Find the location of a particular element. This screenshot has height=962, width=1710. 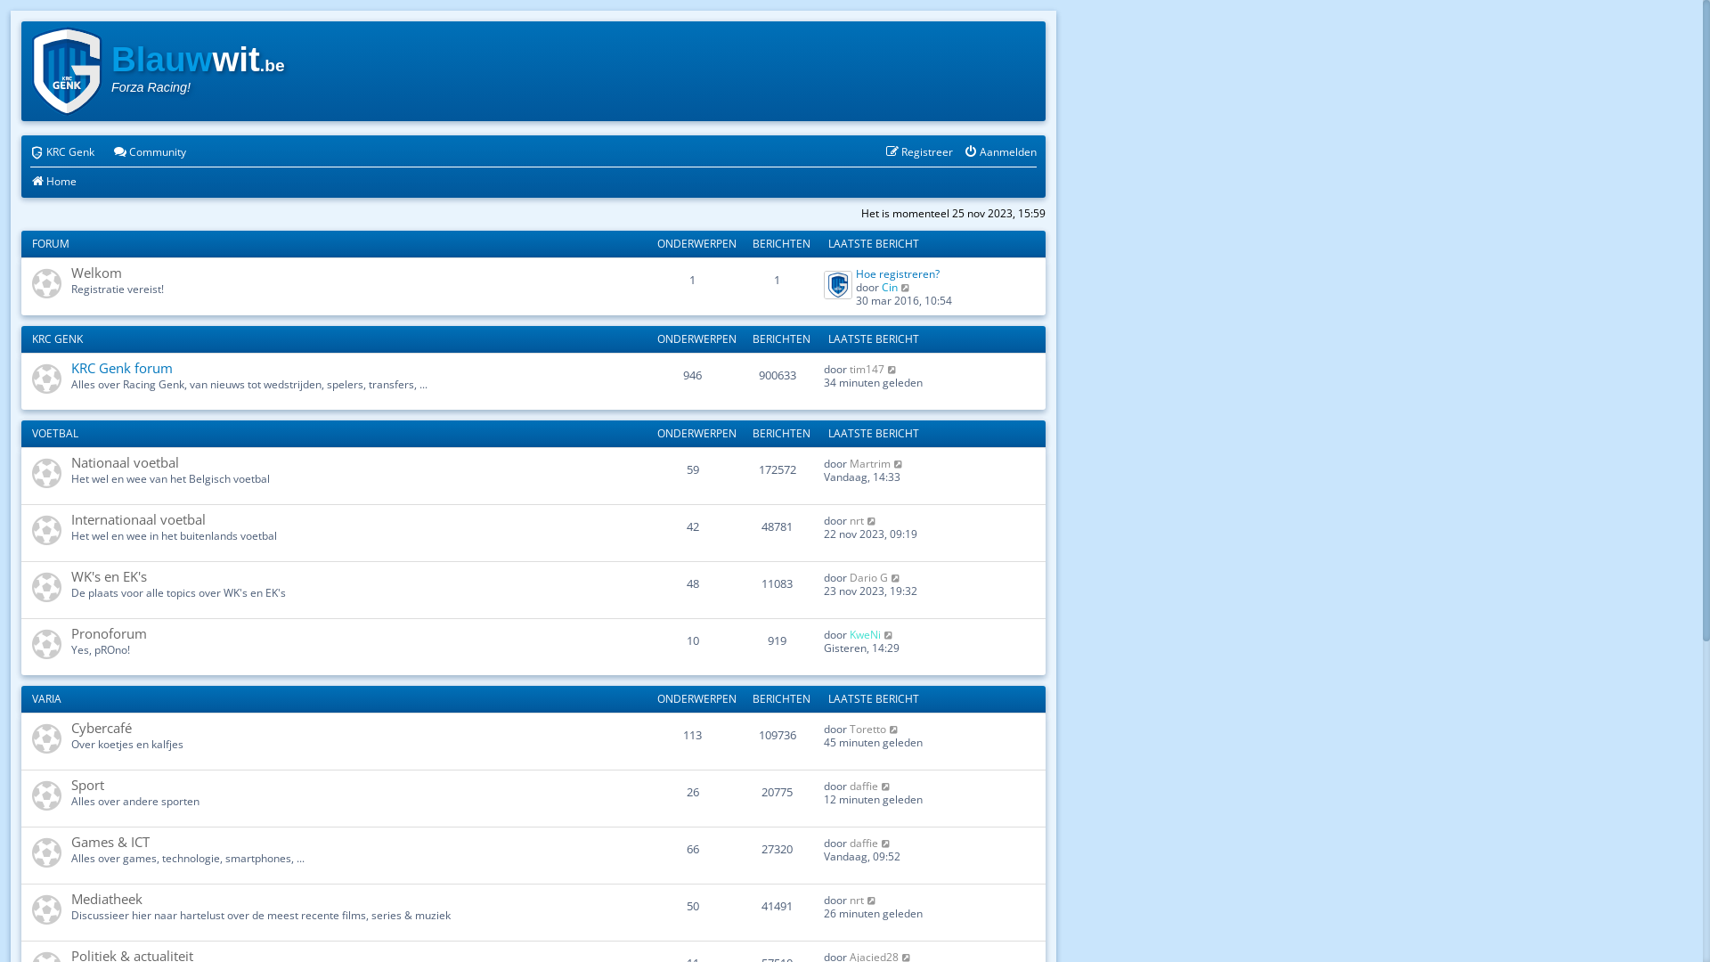

Mediatheek is located at coordinates (107, 899).